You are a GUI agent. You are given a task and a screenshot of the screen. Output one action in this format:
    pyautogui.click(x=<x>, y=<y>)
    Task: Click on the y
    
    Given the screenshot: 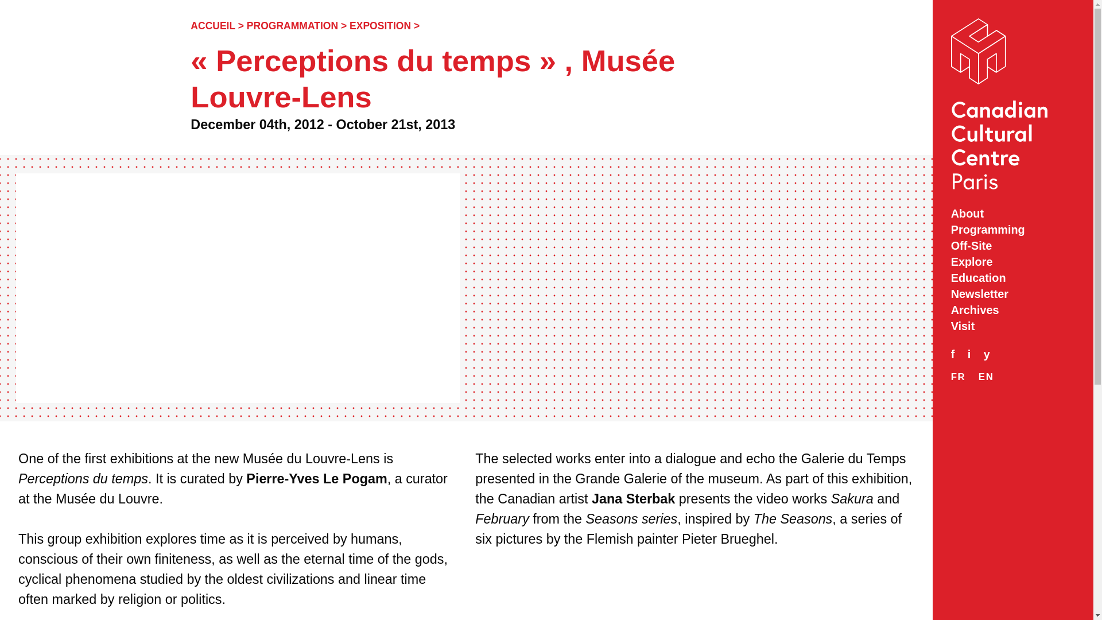 What is the action you would take?
    pyautogui.click(x=992, y=354)
    